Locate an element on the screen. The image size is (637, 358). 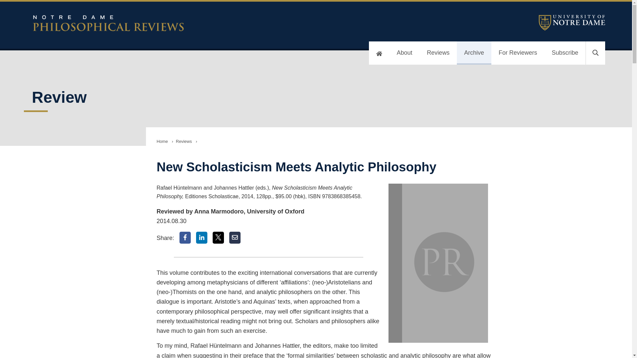
Subscribe is located at coordinates (565, 53).